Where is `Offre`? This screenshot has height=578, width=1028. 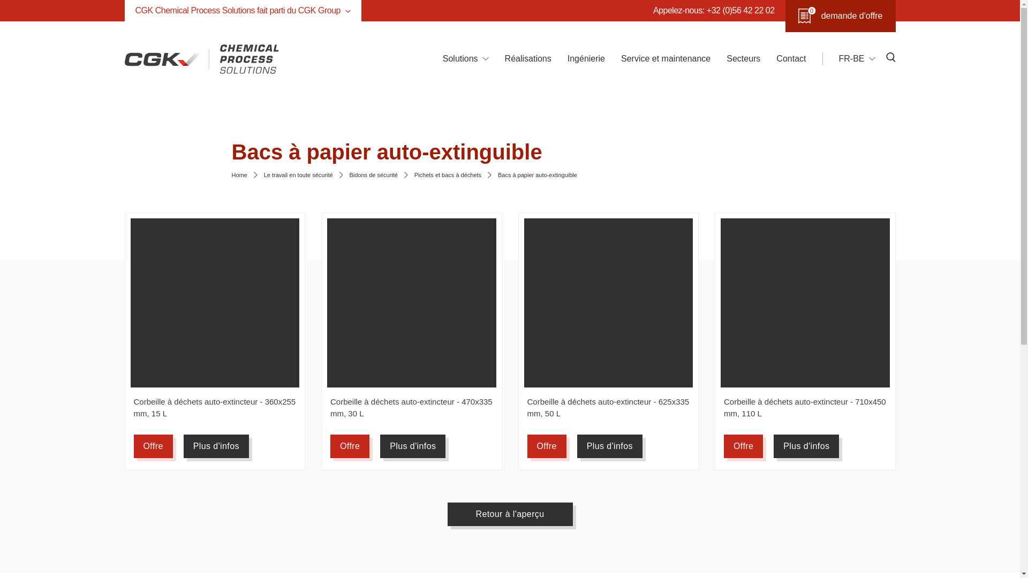
Offre is located at coordinates (546, 446).